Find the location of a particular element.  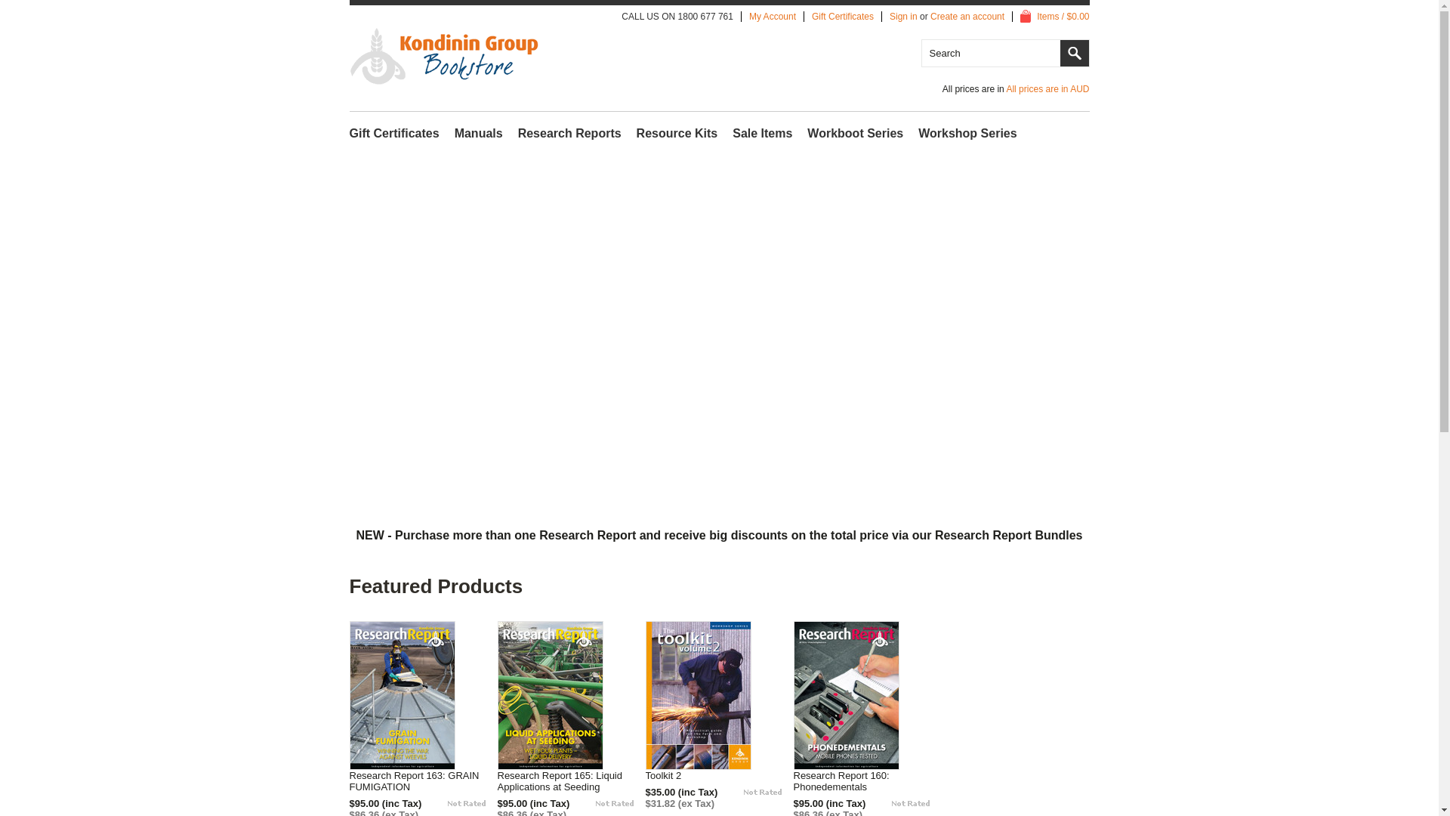

Manuals is located at coordinates (479, 134).